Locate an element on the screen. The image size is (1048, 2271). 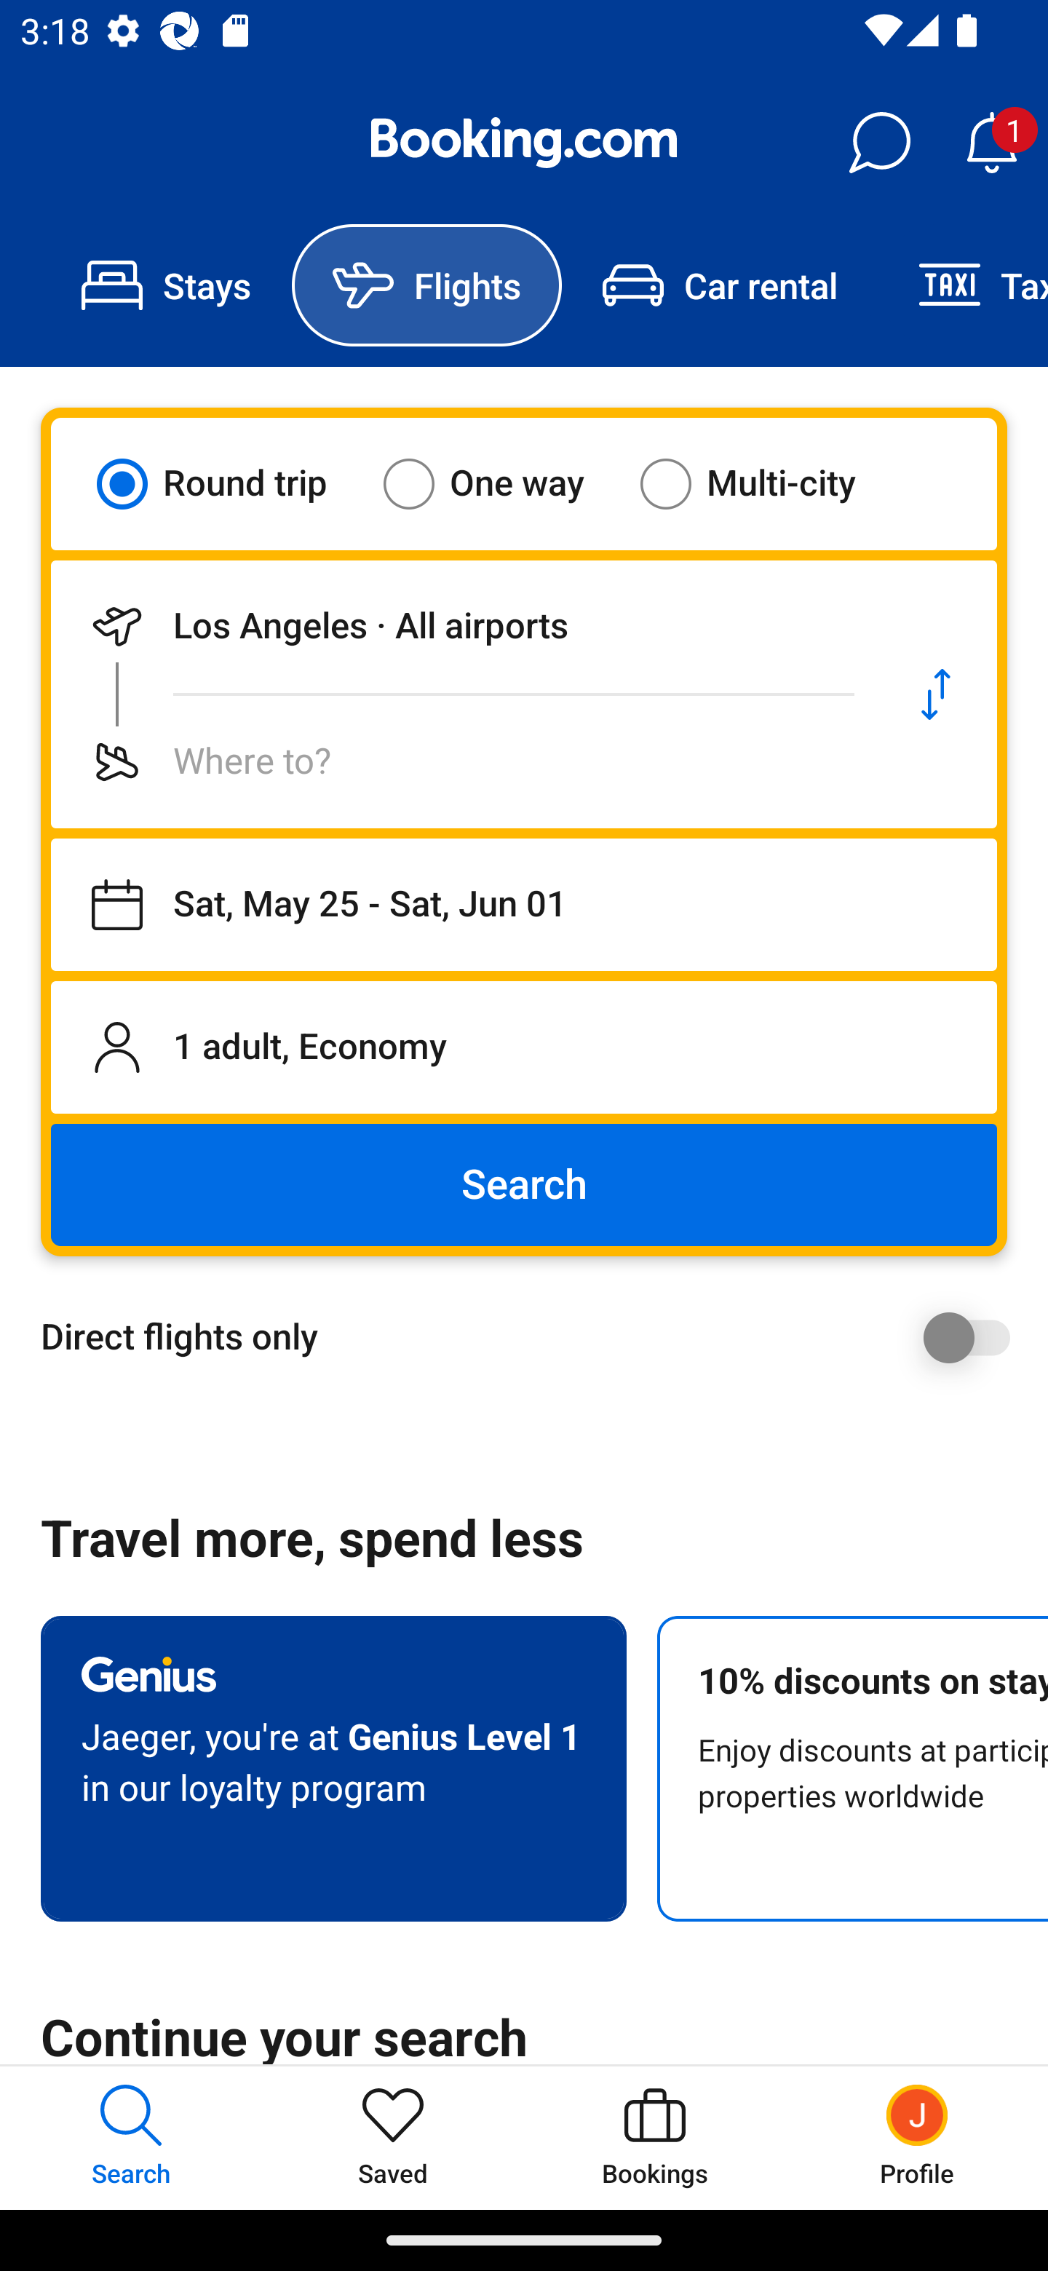
Notifications is located at coordinates (991, 143).